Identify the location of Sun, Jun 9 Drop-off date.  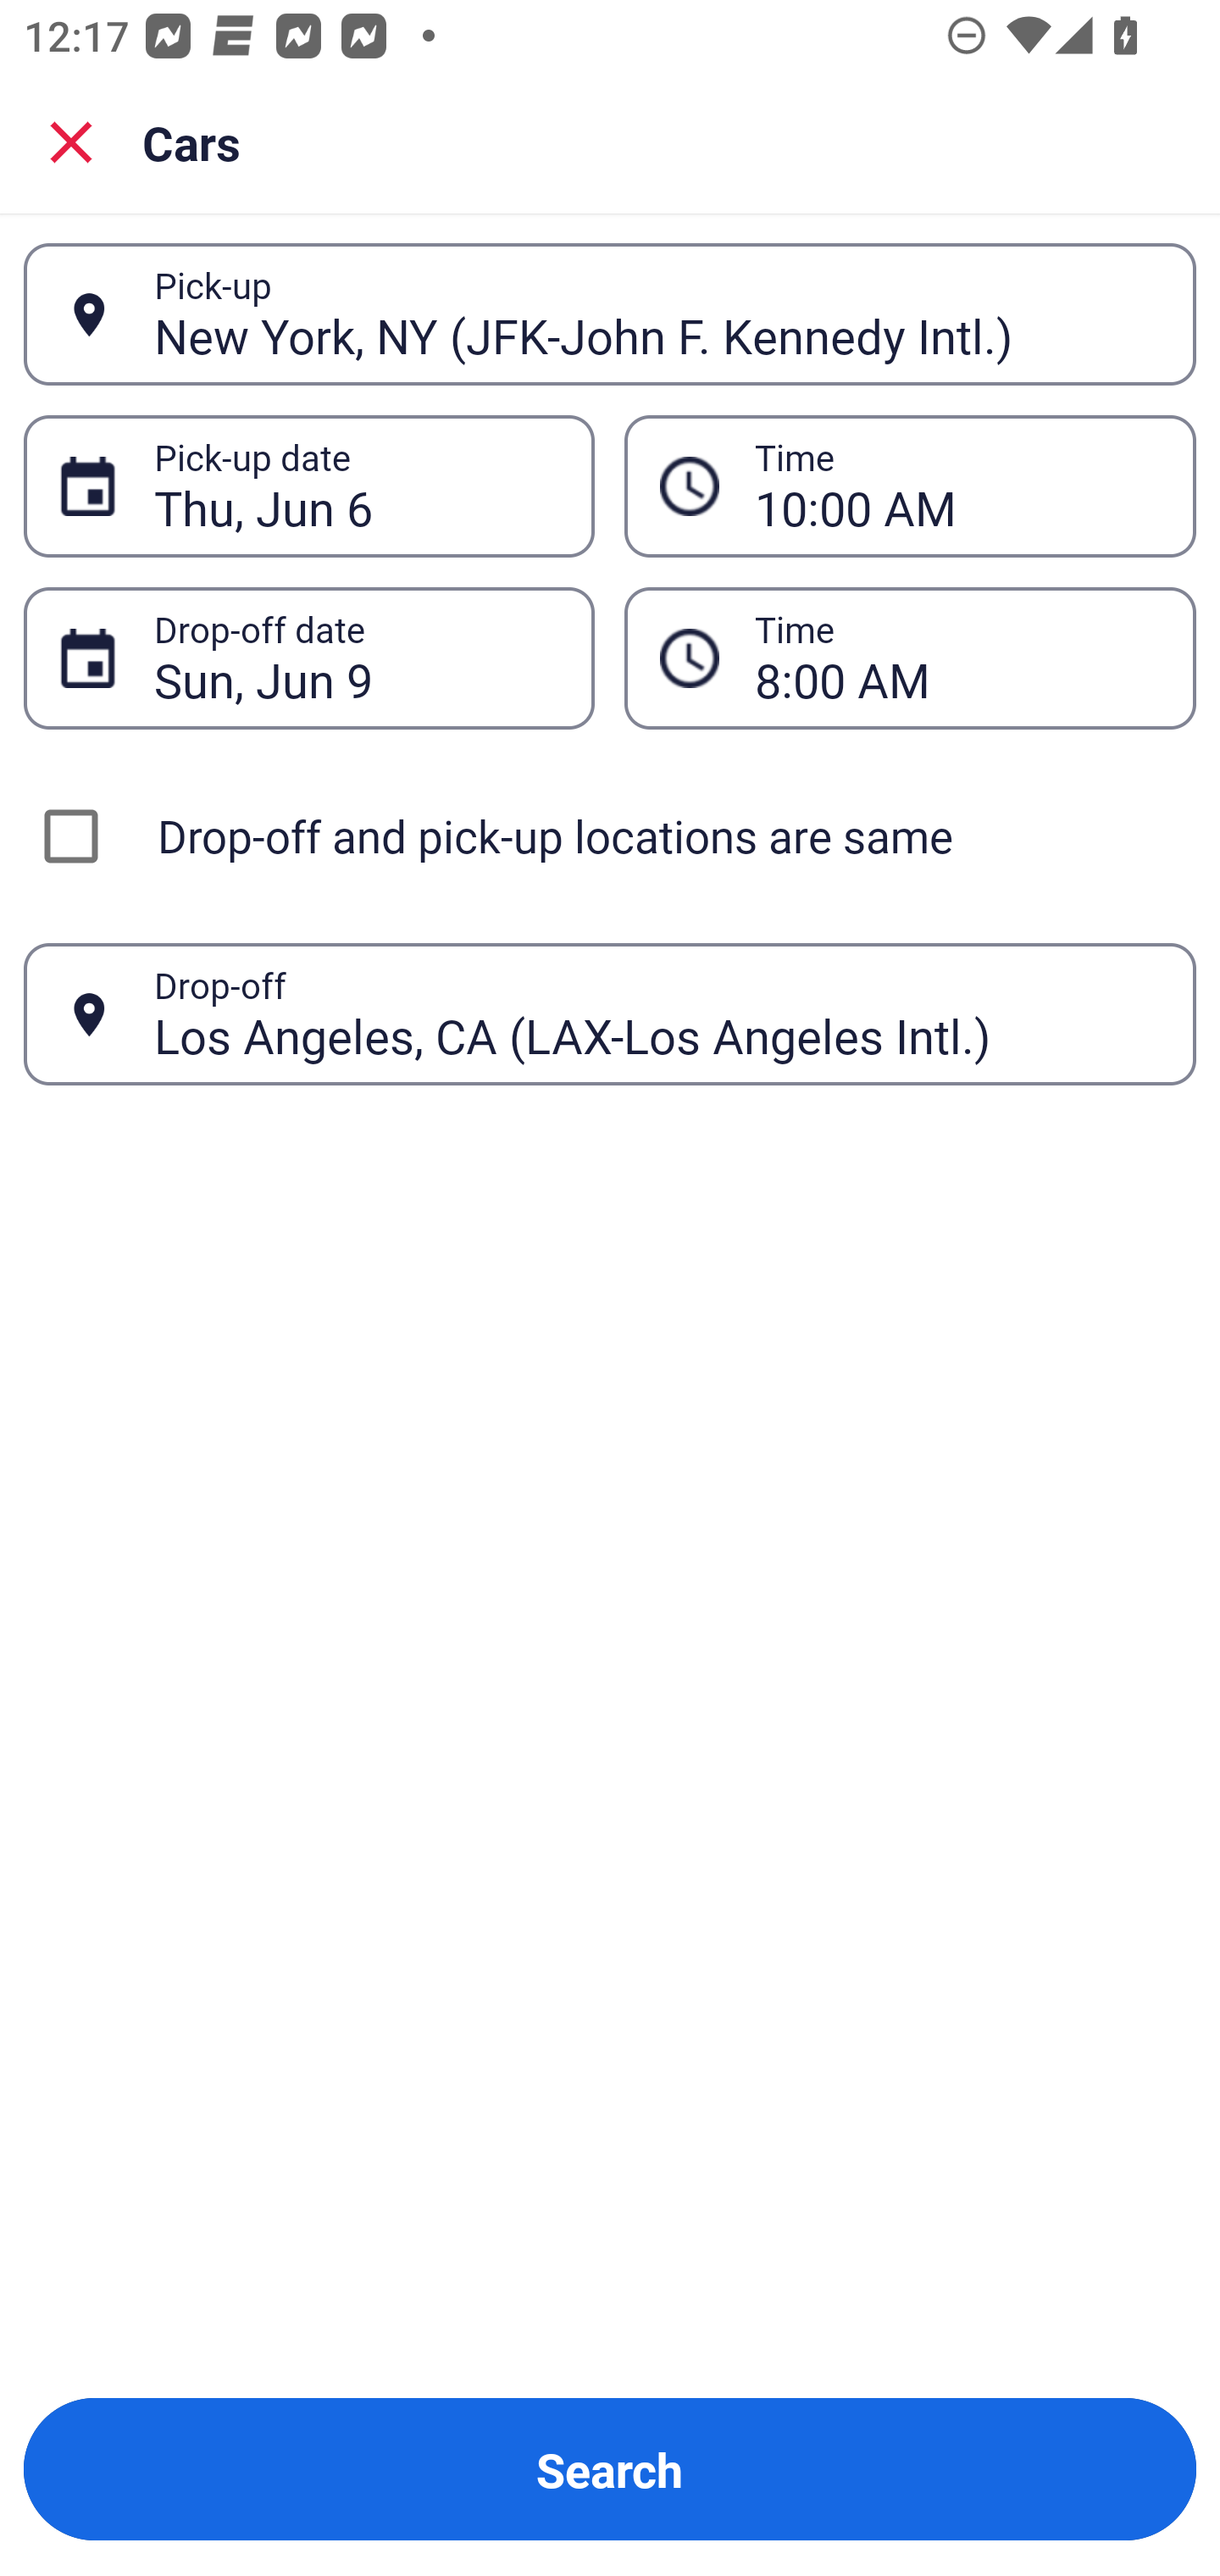
(308, 658).